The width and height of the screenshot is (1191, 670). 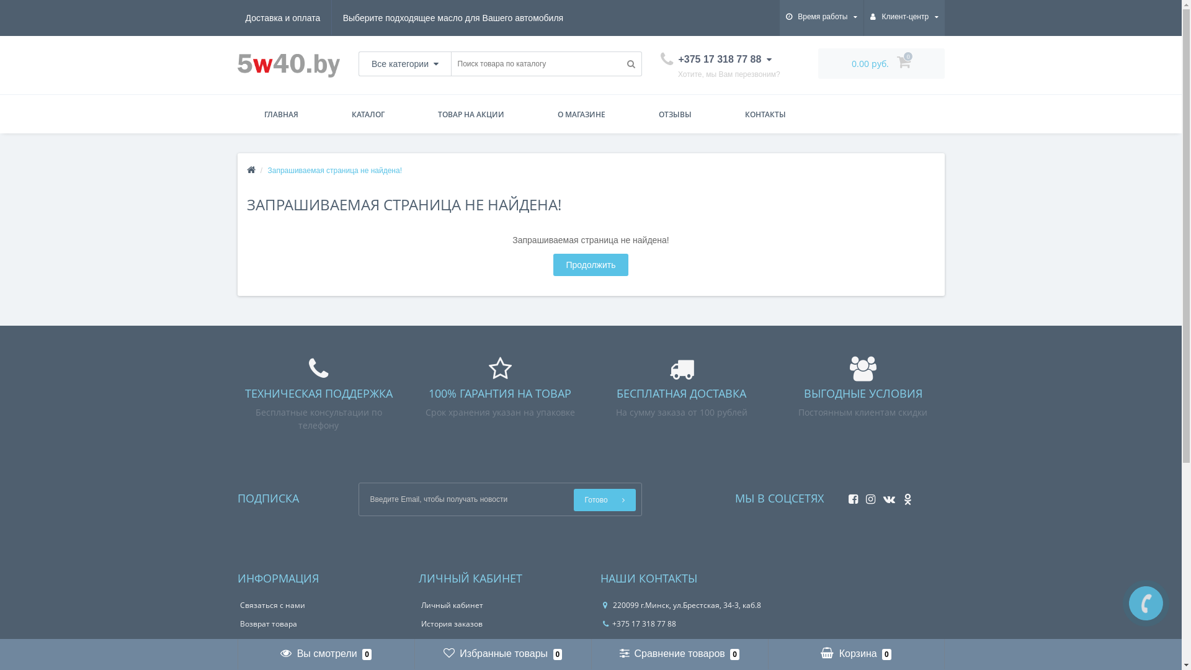 I want to click on Odnoklassniki, so click(x=904, y=496).